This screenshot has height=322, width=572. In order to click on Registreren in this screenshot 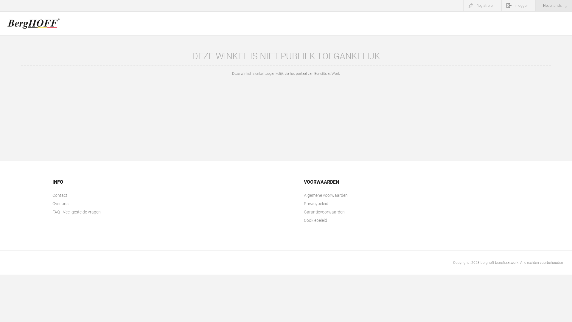, I will do `click(483, 6)`.